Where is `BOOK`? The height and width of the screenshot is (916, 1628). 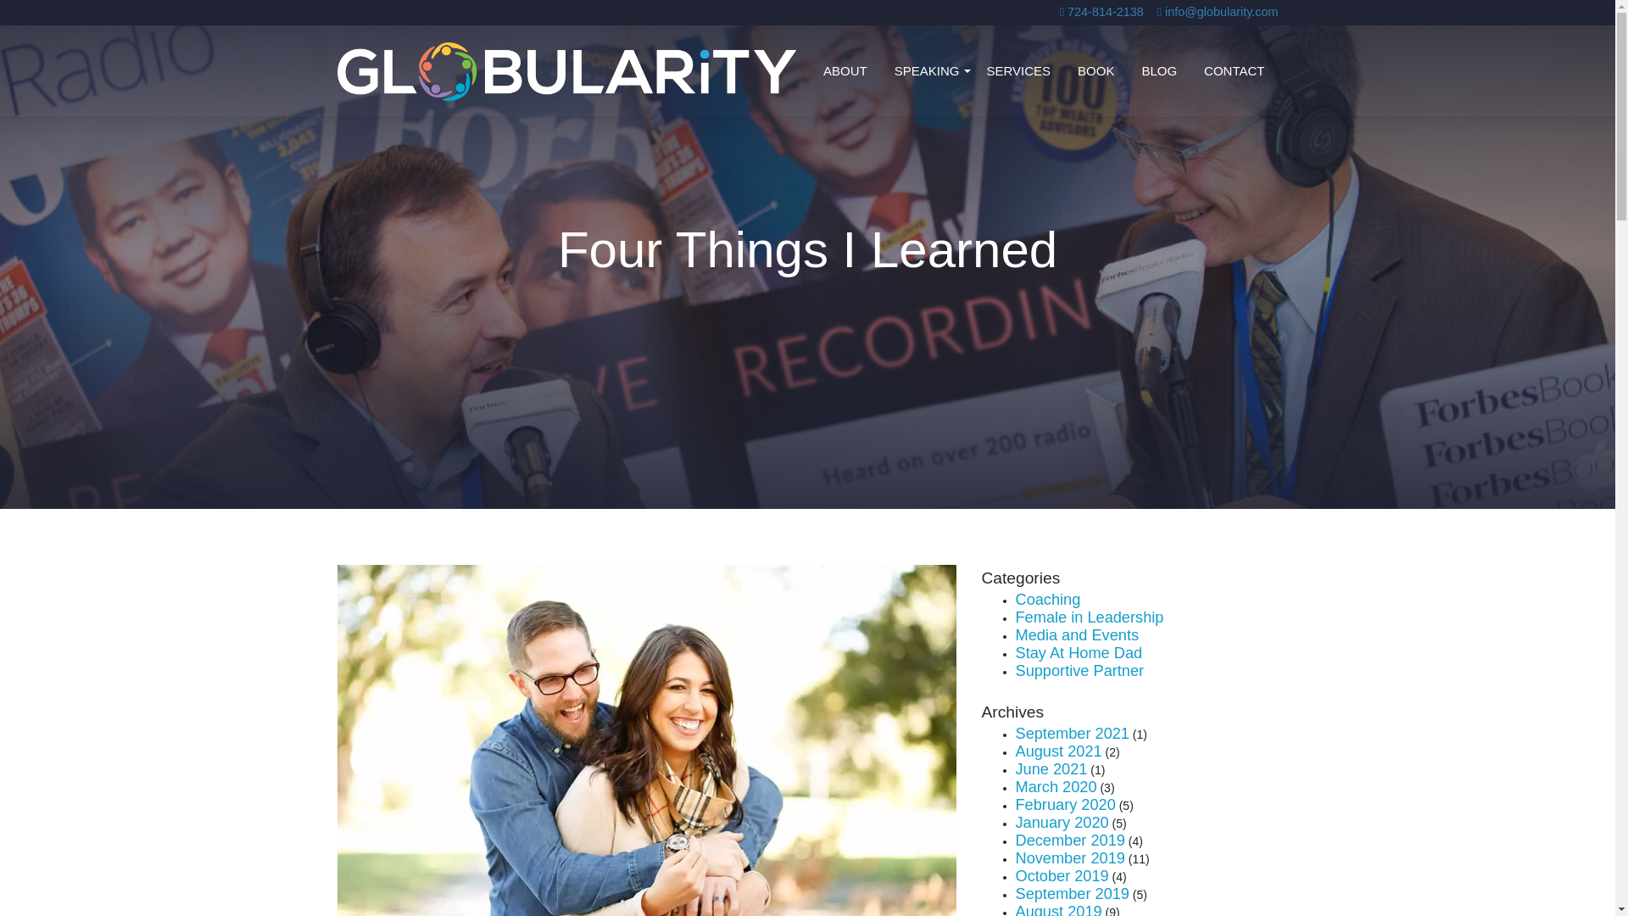 BOOK is located at coordinates (1096, 71).